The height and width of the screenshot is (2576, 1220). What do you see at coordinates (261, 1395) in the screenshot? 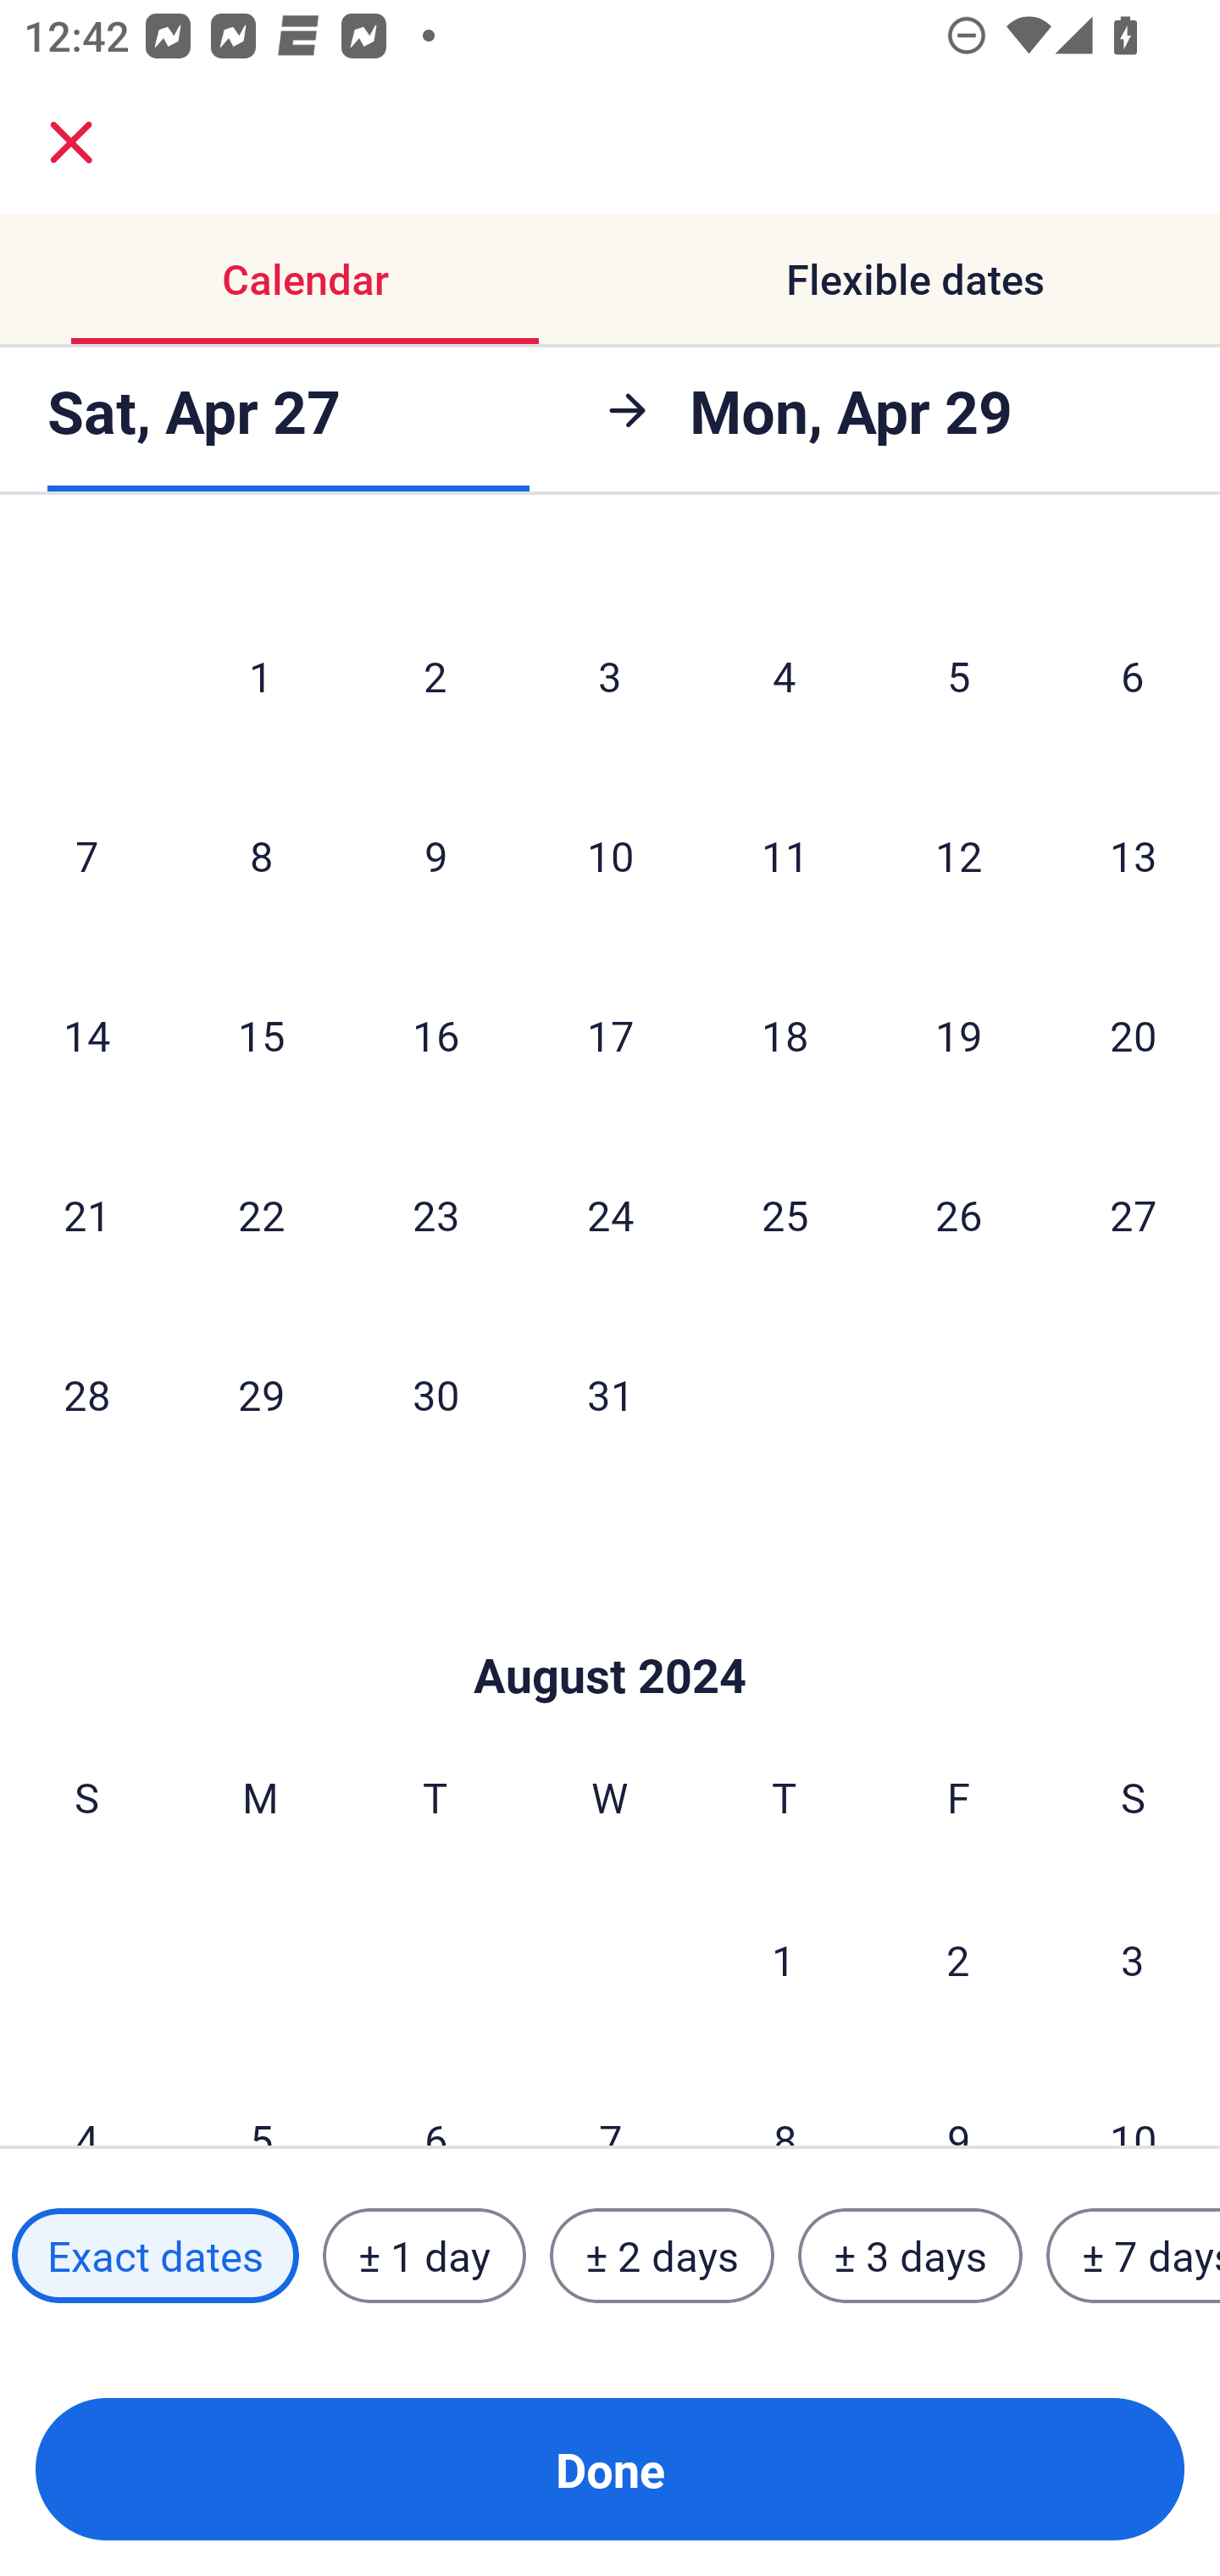
I see `29 Monday, July 29, 2024` at bounding box center [261, 1395].